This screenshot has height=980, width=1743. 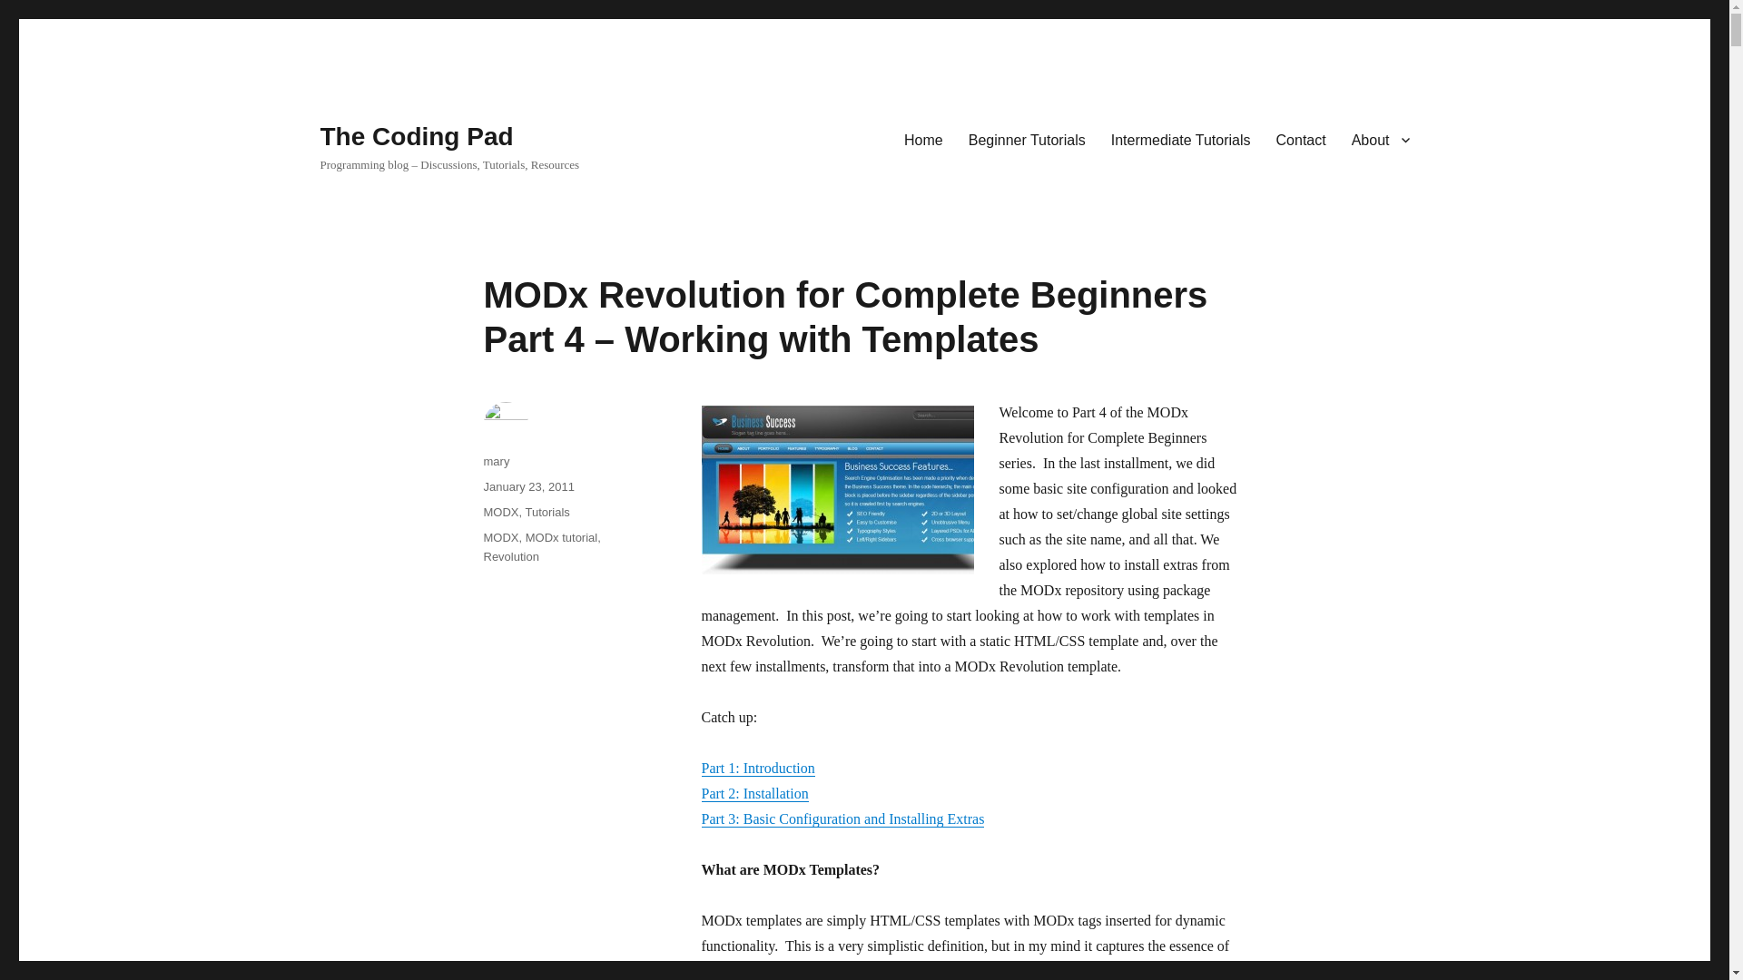 I want to click on Installing MODx Revolution, so click(x=753, y=793).